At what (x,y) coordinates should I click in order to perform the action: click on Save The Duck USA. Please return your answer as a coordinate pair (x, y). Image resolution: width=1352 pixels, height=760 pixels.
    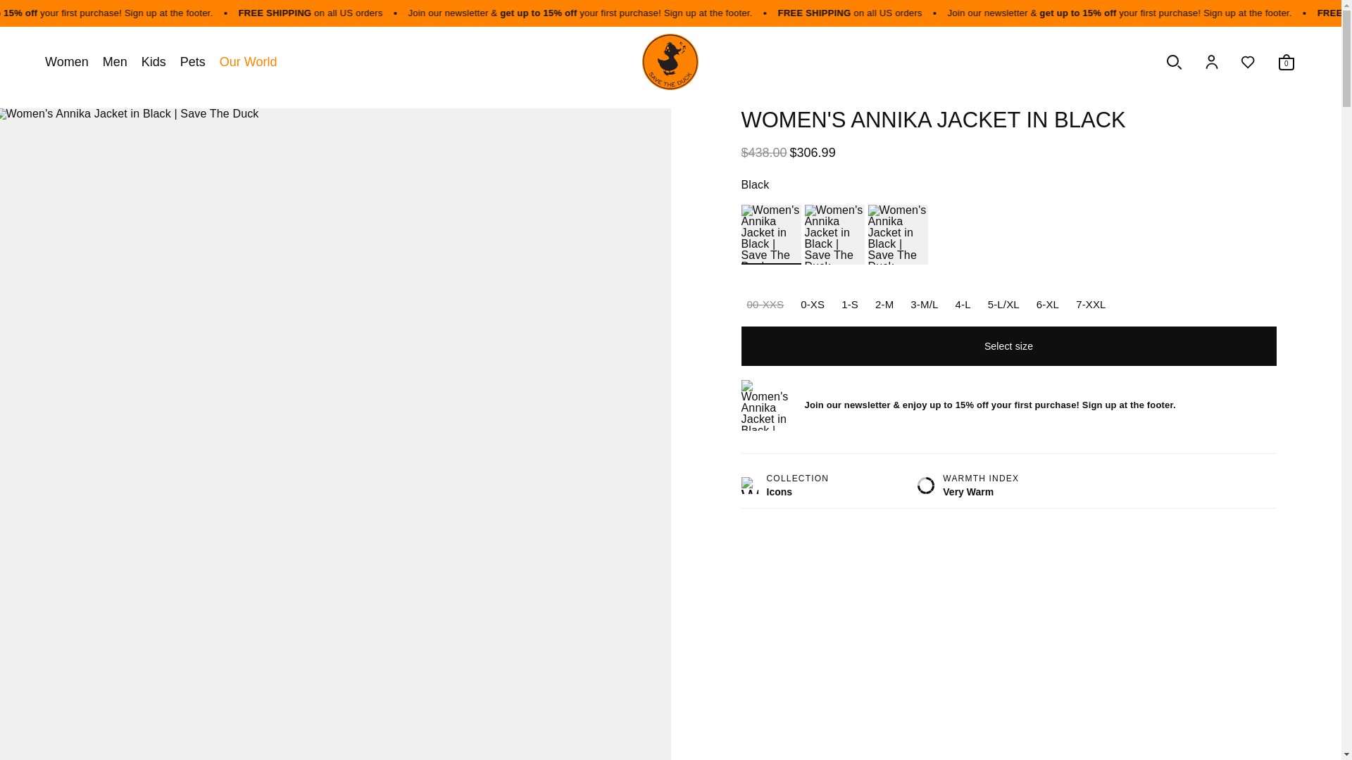
    Looking at the image, I should click on (670, 62).